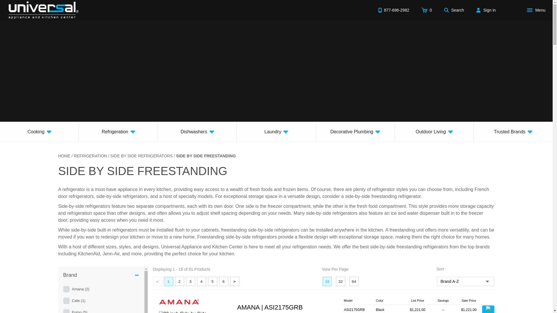 This screenshot has height=313, width=557. What do you see at coordinates (486, 10) in the screenshot?
I see `Sign in` at bounding box center [486, 10].